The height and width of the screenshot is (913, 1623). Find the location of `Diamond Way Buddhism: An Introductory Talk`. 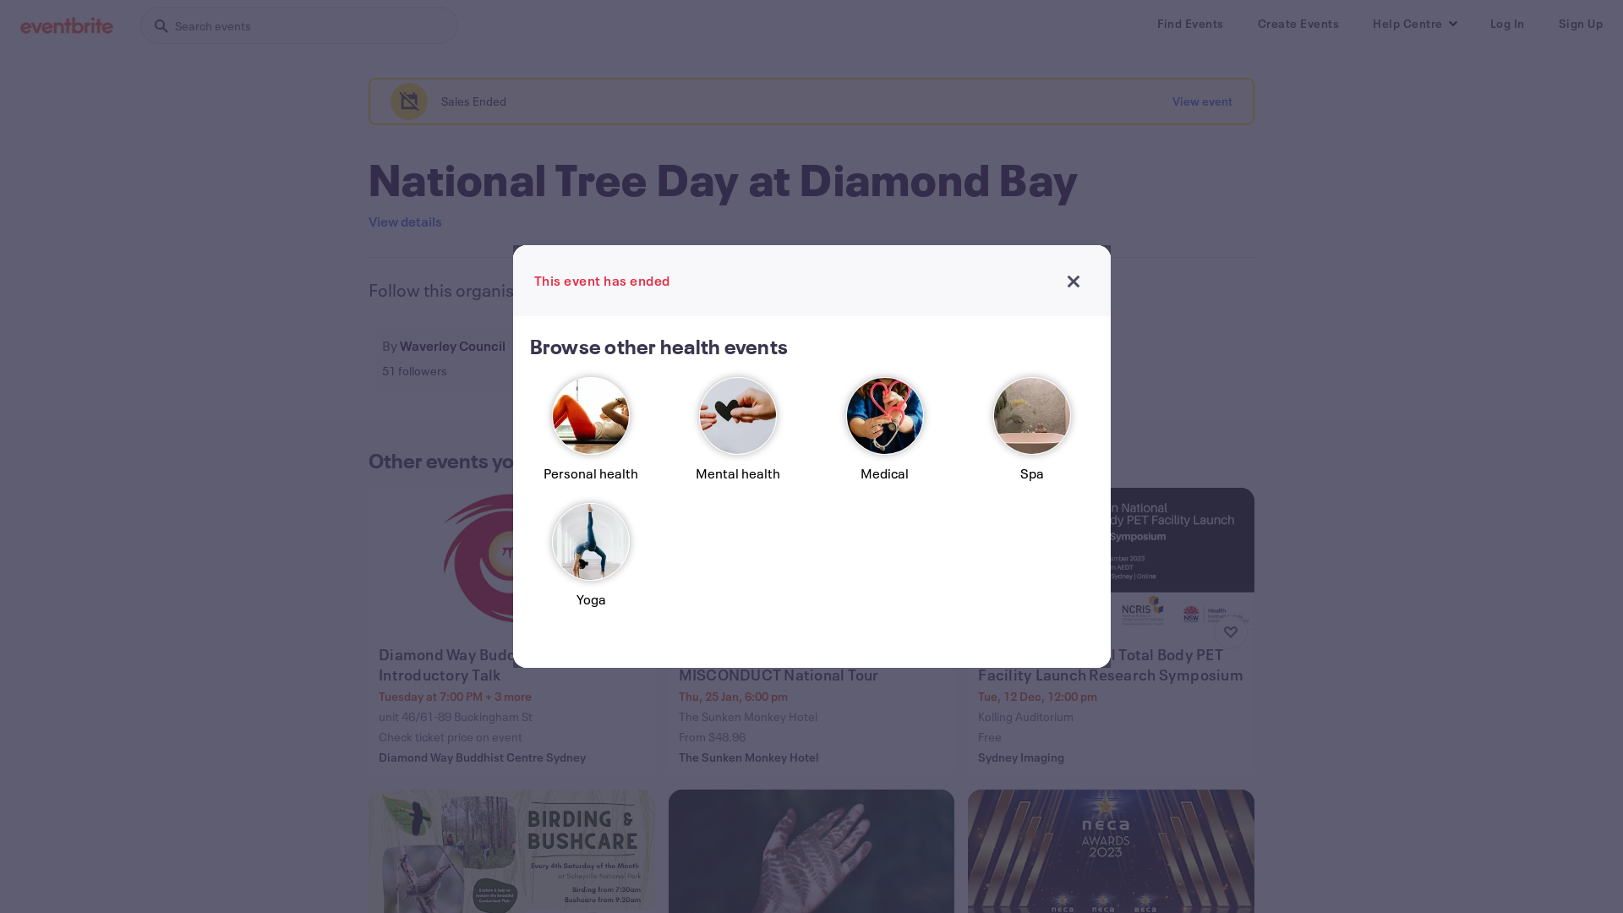

Diamond Way Buddhism: An Introductory Talk is located at coordinates (514, 664).